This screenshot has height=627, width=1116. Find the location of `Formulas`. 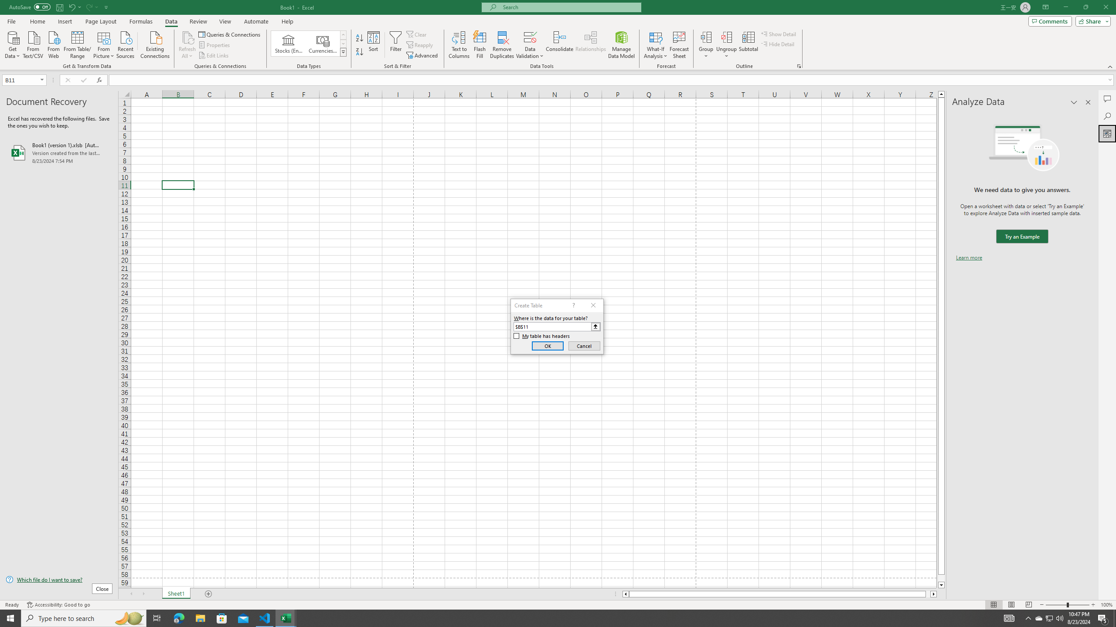

Formulas is located at coordinates (142, 21).